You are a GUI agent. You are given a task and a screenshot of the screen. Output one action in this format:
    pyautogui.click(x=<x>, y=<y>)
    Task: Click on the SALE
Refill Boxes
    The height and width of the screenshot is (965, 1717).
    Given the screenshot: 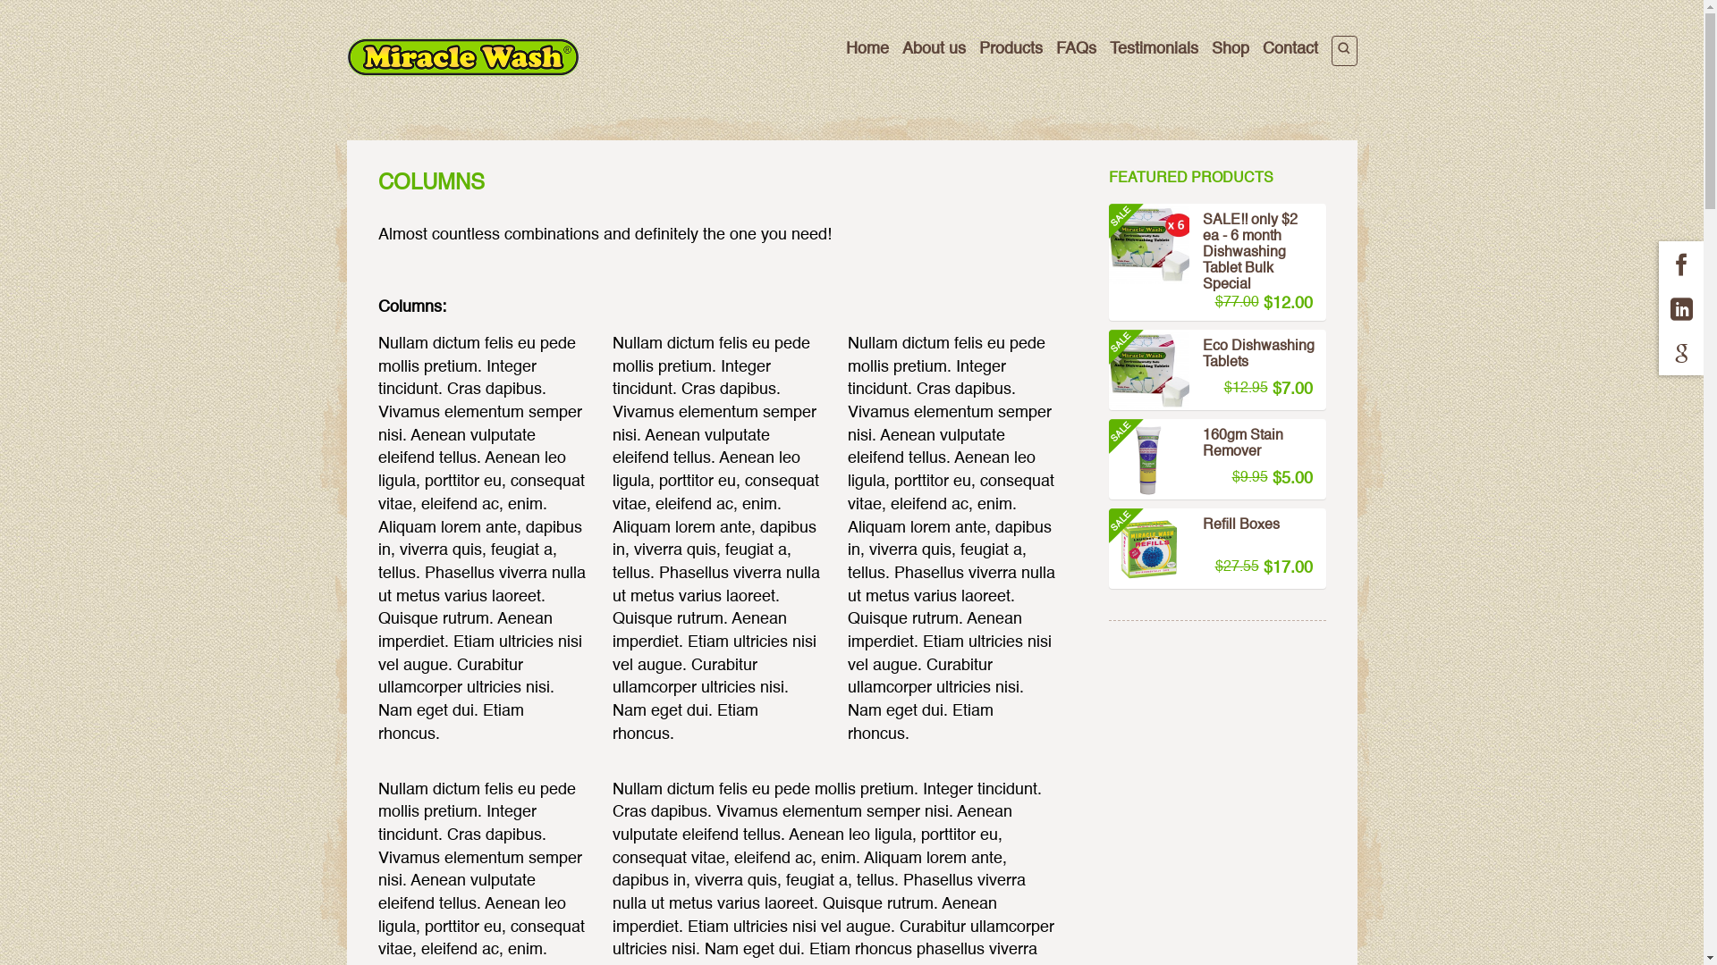 What is the action you would take?
    pyautogui.click(x=1213, y=536)
    